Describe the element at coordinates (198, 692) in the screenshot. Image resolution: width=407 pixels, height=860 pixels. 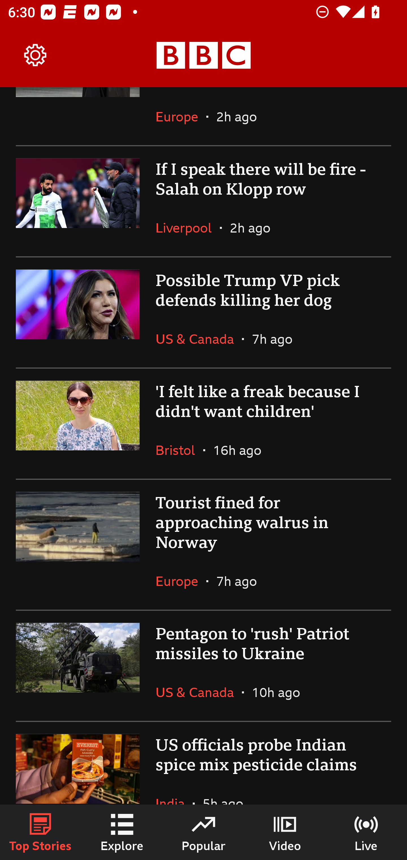
I see `US & Canada In the section US & Canada` at that location.